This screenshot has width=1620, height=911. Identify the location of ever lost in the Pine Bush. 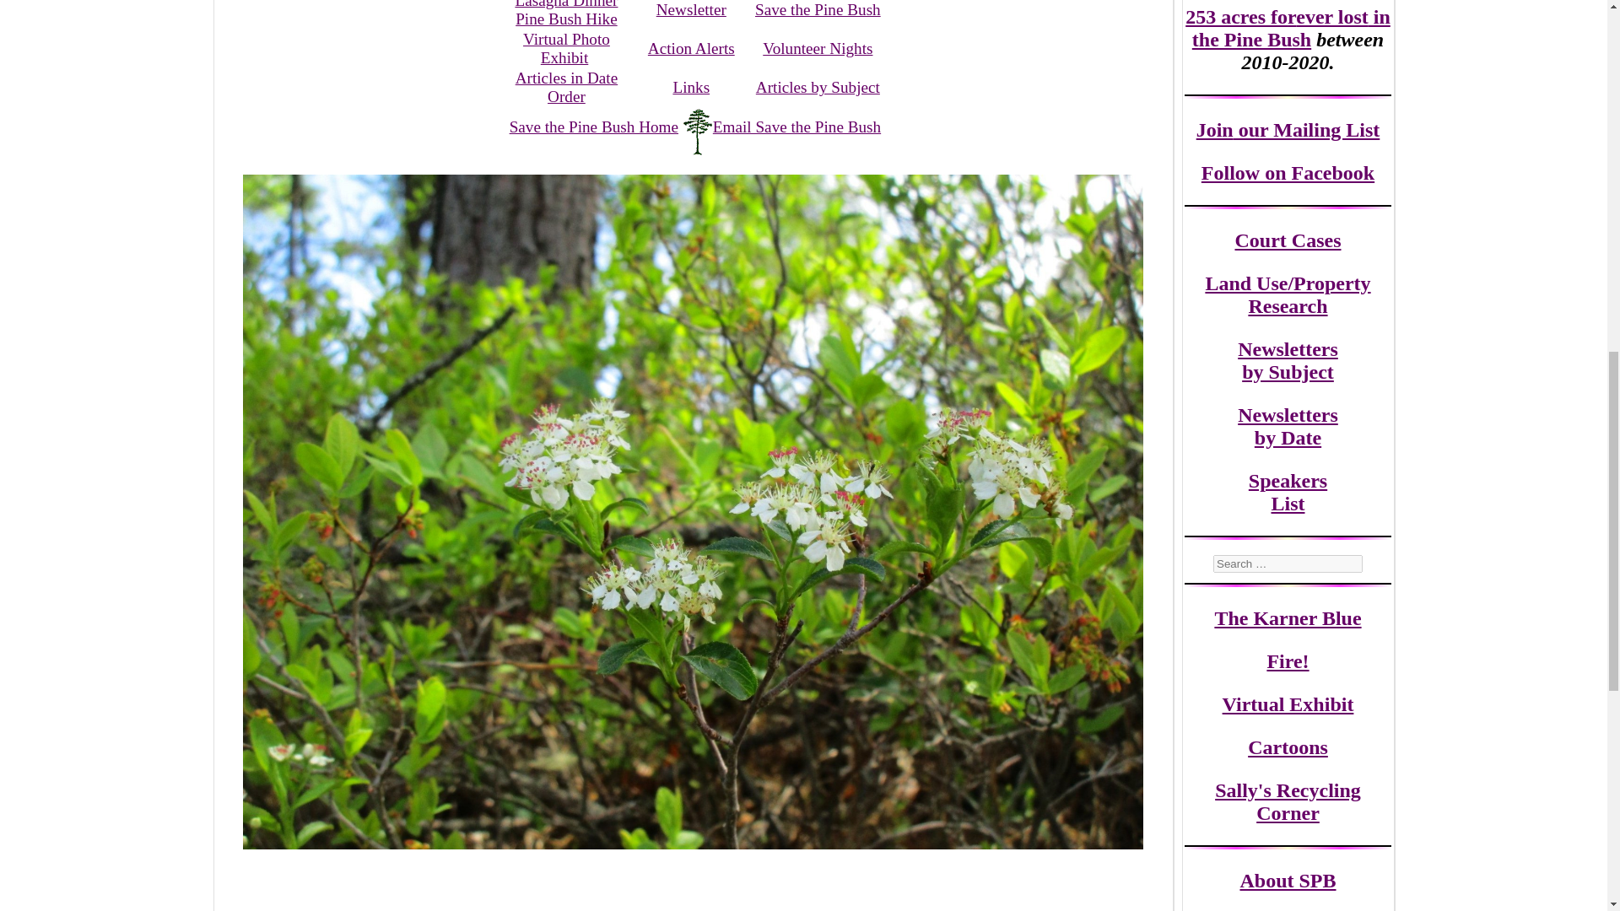
(1291, 28).